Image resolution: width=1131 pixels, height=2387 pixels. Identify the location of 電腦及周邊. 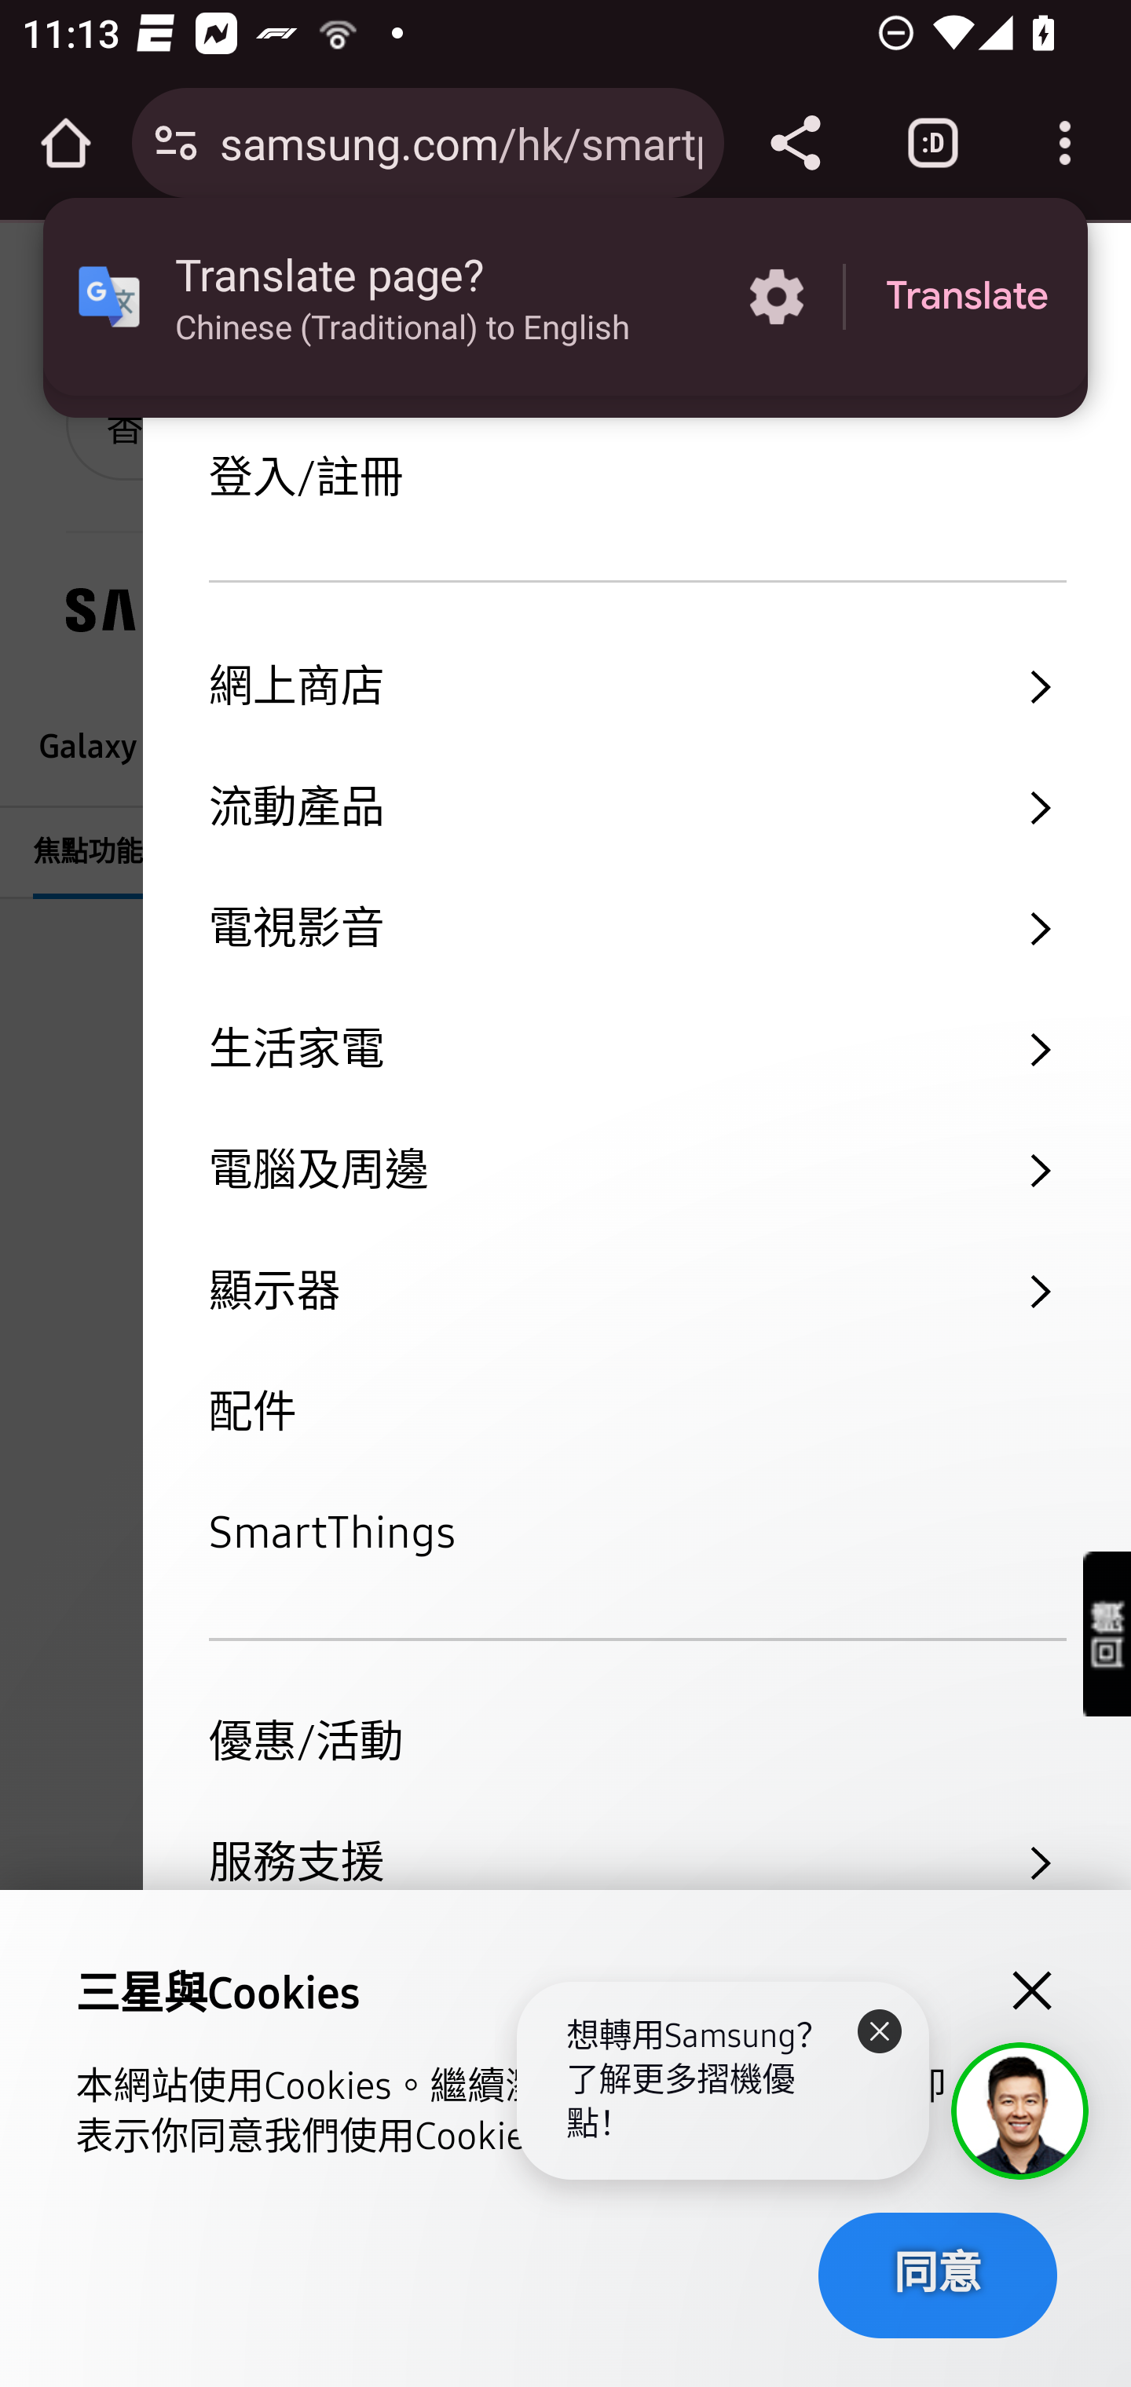
(636, 1172).